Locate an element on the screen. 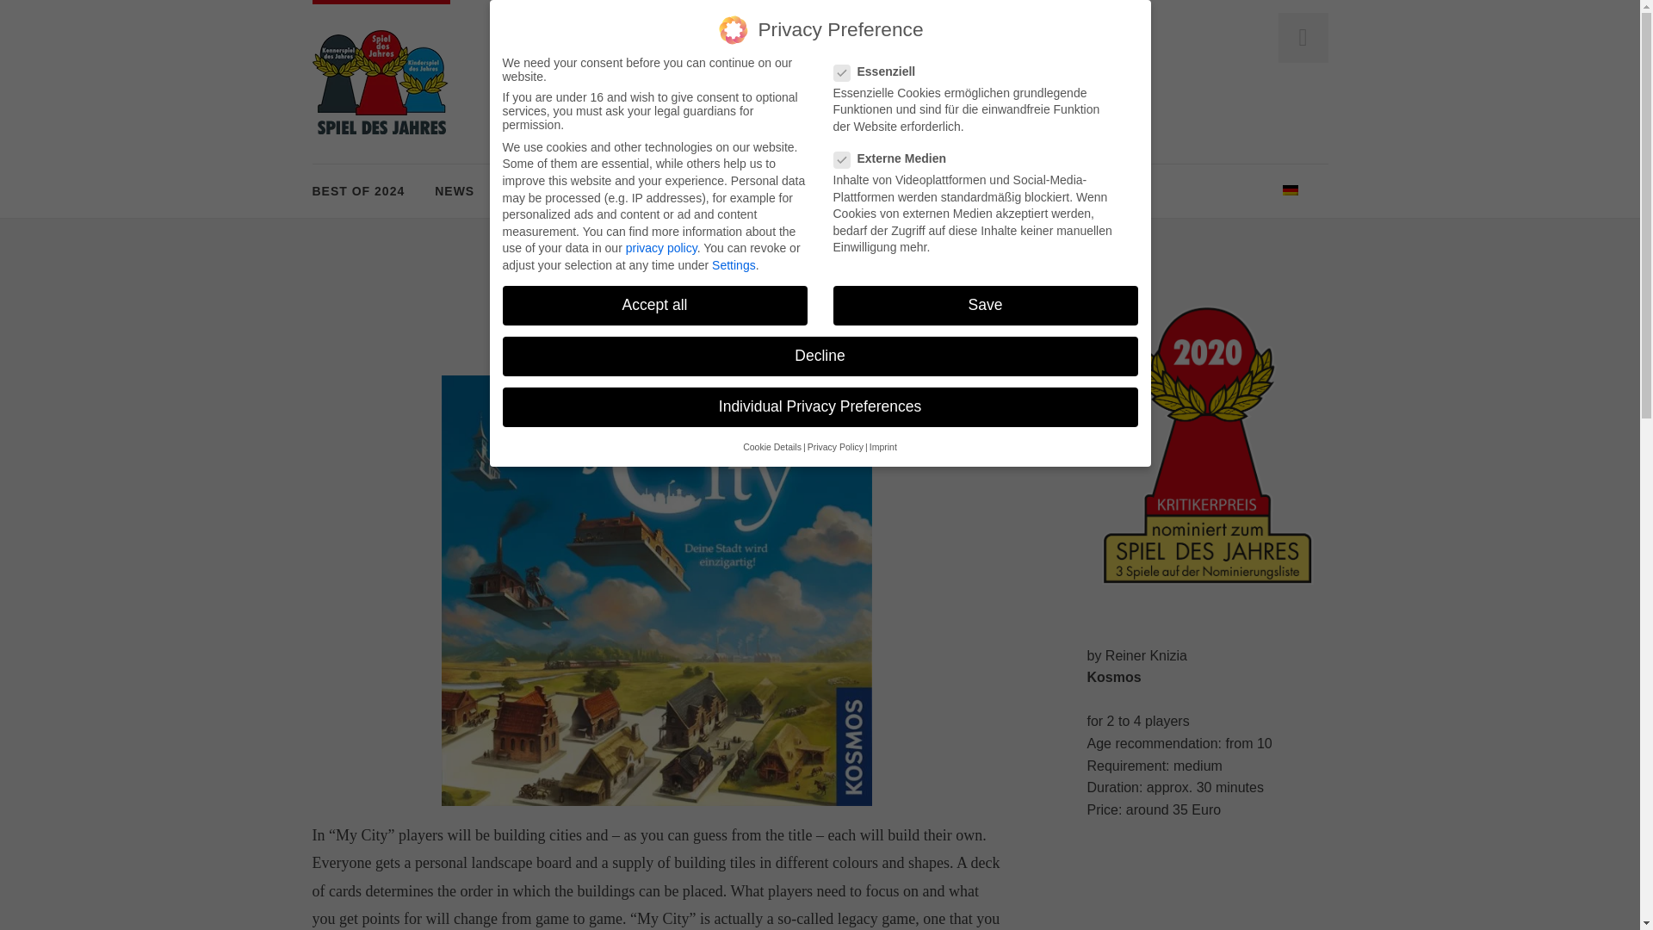 This screenshot has height=930, width=1653. Spiel des Jahres is located at coordinates (381, 81).